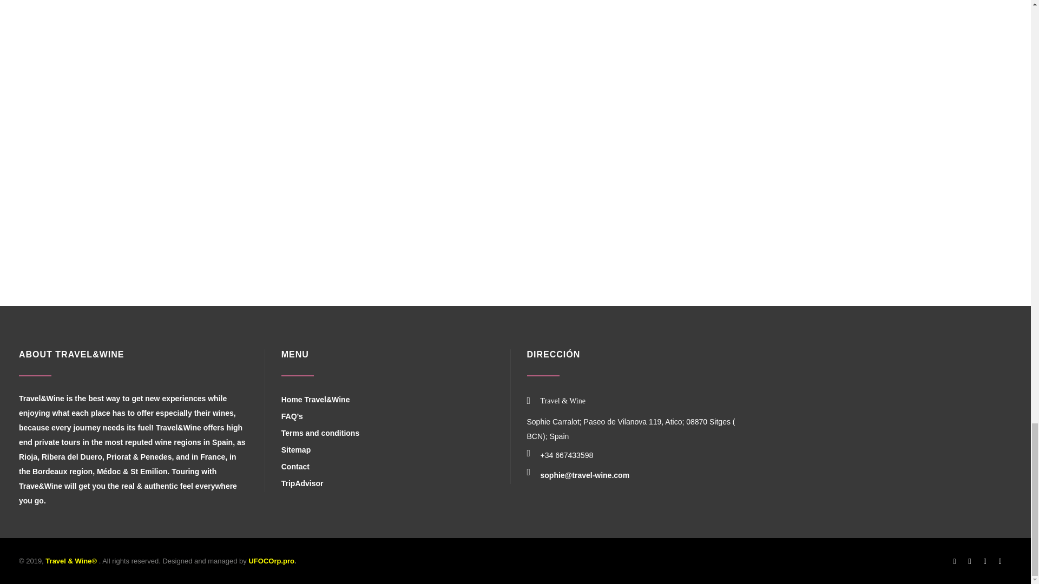 This screenshot has height=584, width=1039. I want to click on Terms and conditions, so click(320, 433).